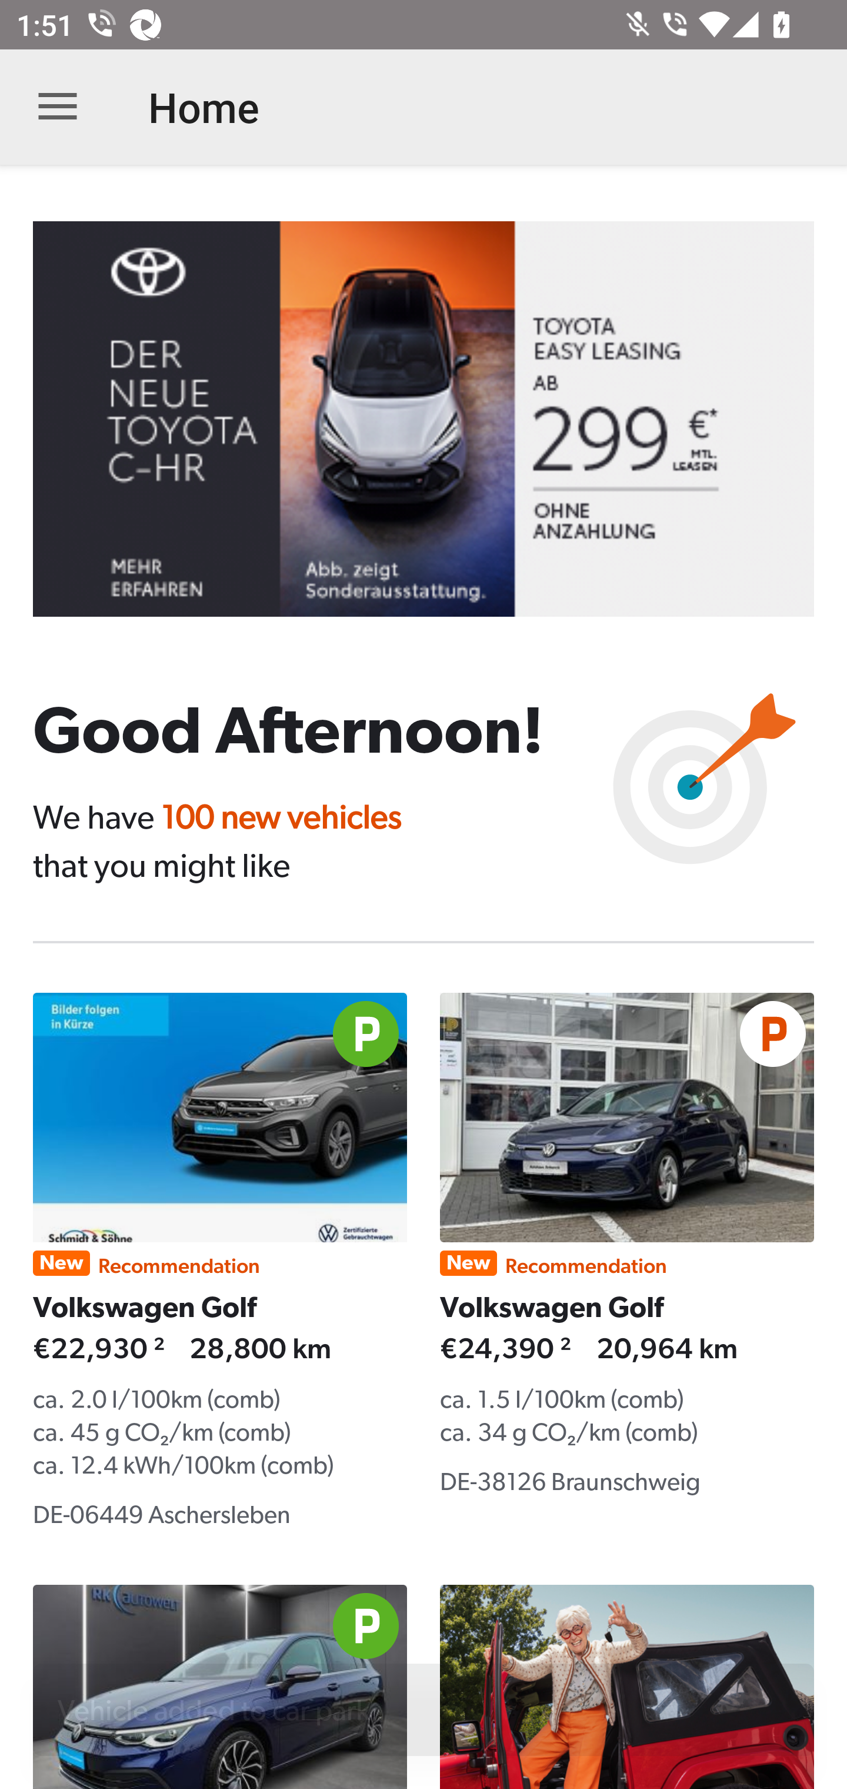  Describe the element at coordinates (440, 419) in the screenshot. I see `B31340770` at that location.